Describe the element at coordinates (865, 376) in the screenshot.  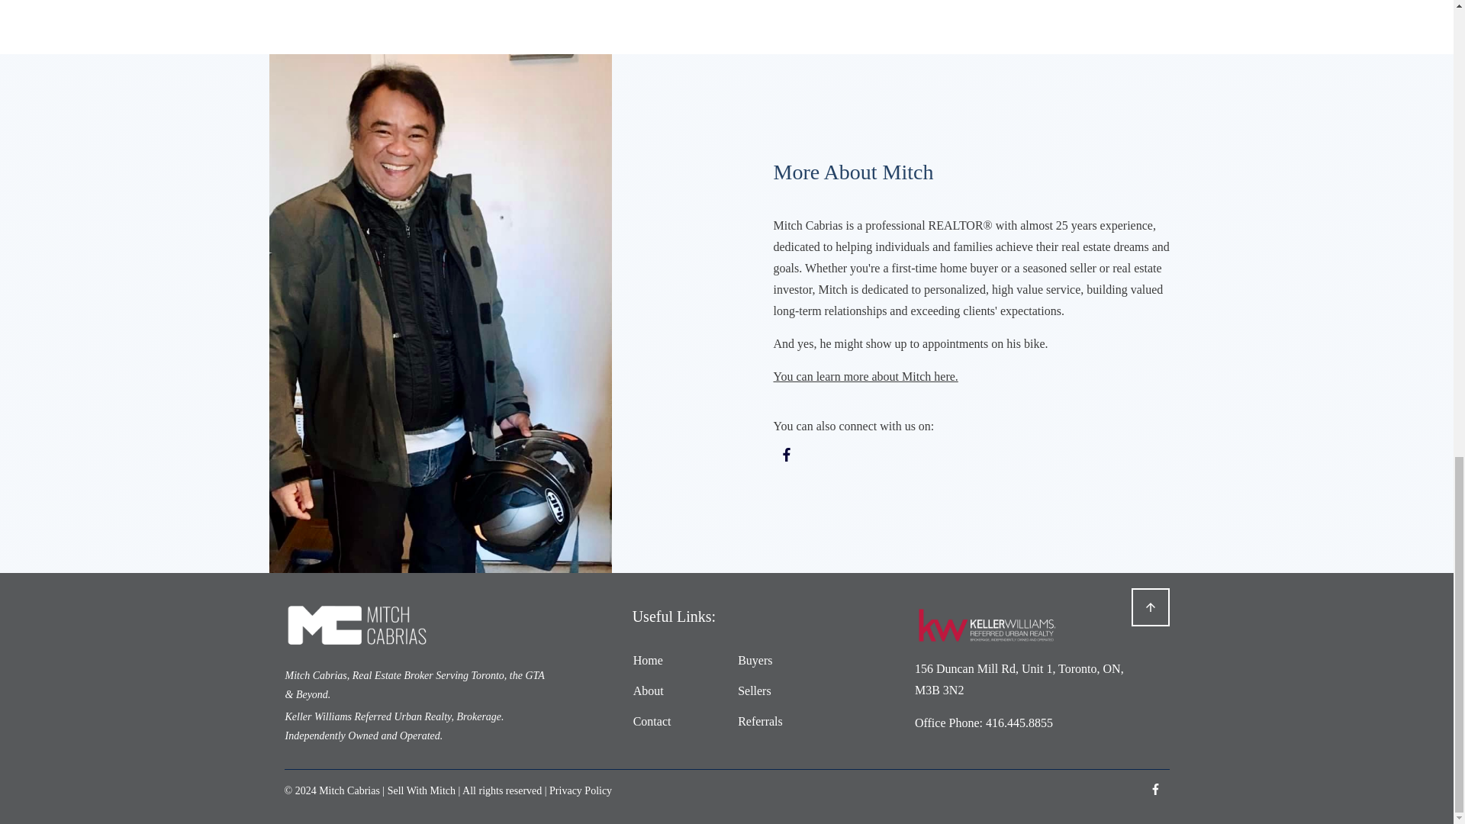
I see `You can learn more about Mitch here.` at that location.